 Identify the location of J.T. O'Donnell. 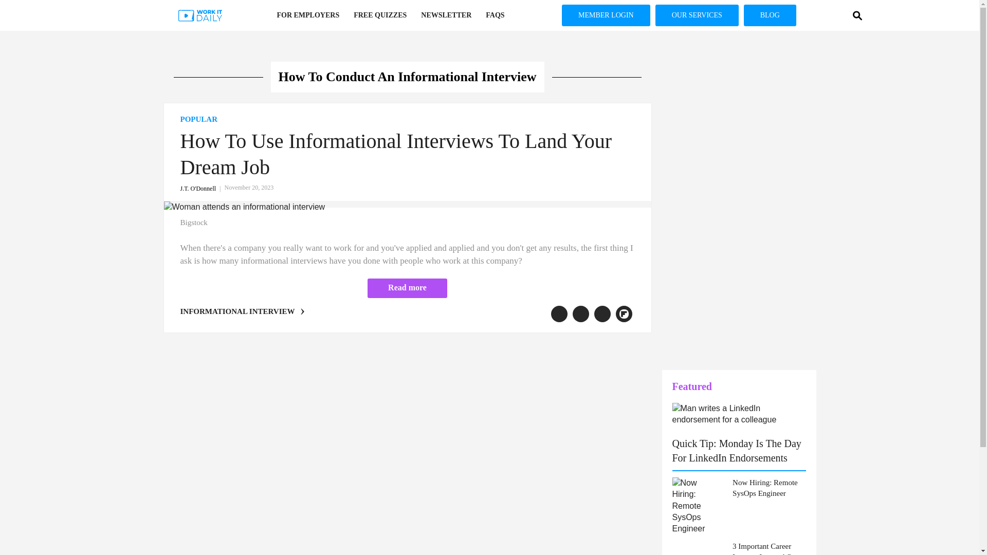
(202, 188).